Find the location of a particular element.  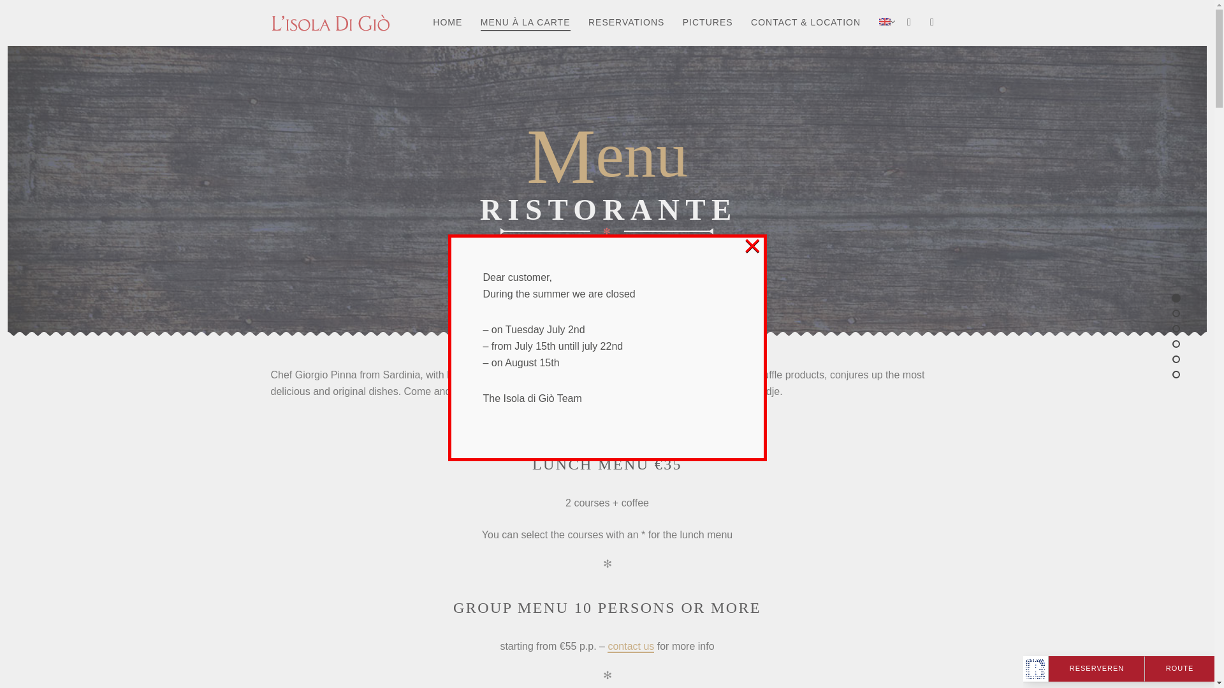

RESERVATIONS is located at coordinates (626, 22).